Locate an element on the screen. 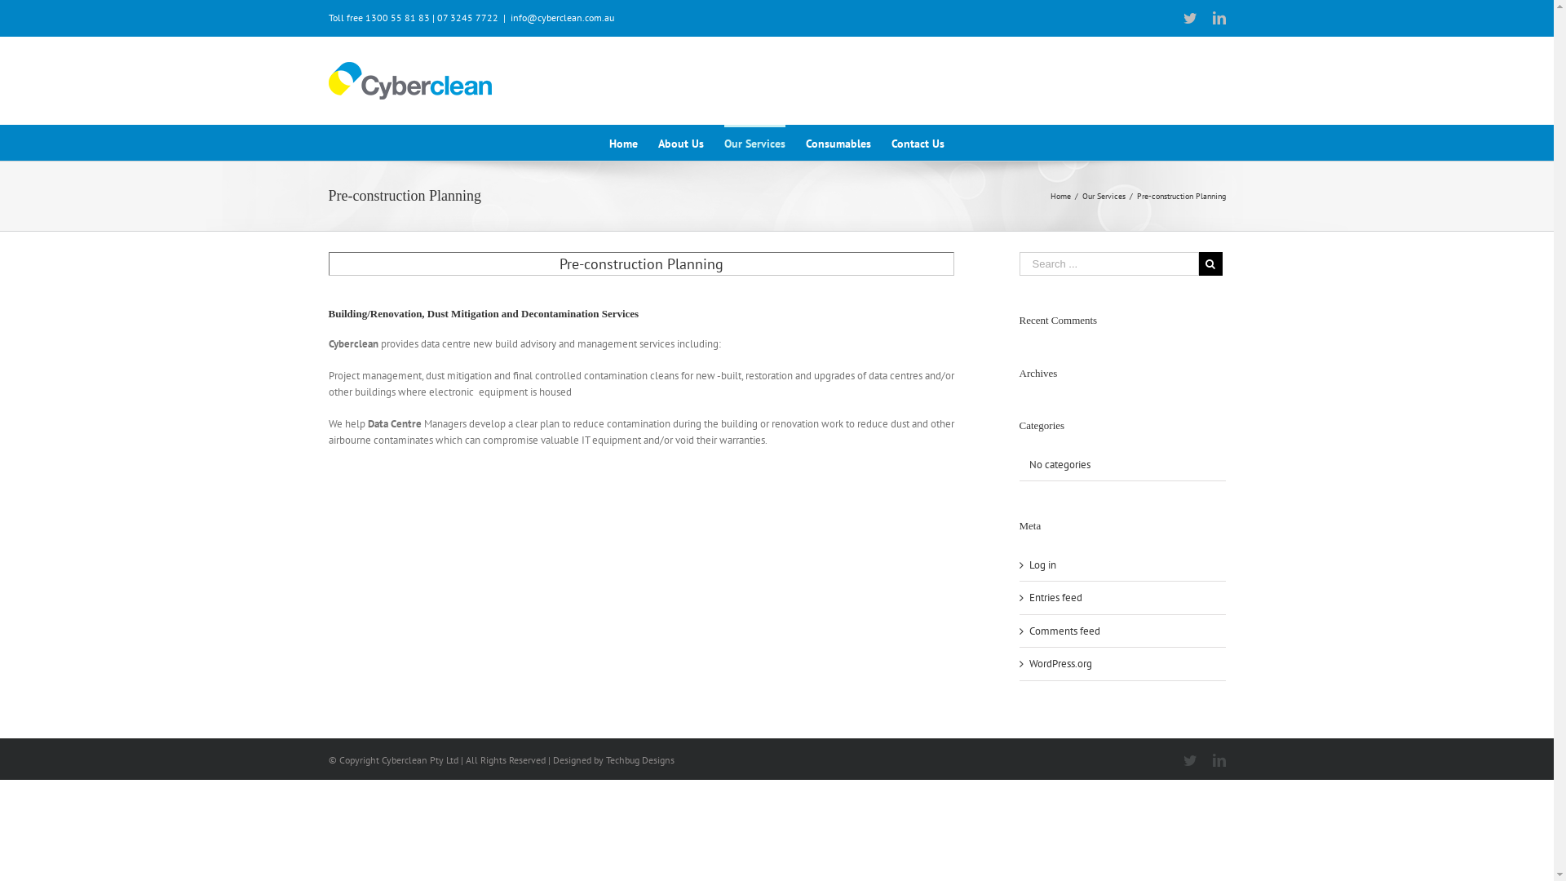 Image resolution: width=1566 pixels, height=881 pixels. info@cyberclean.com.au is located at coordinates (563, 18).